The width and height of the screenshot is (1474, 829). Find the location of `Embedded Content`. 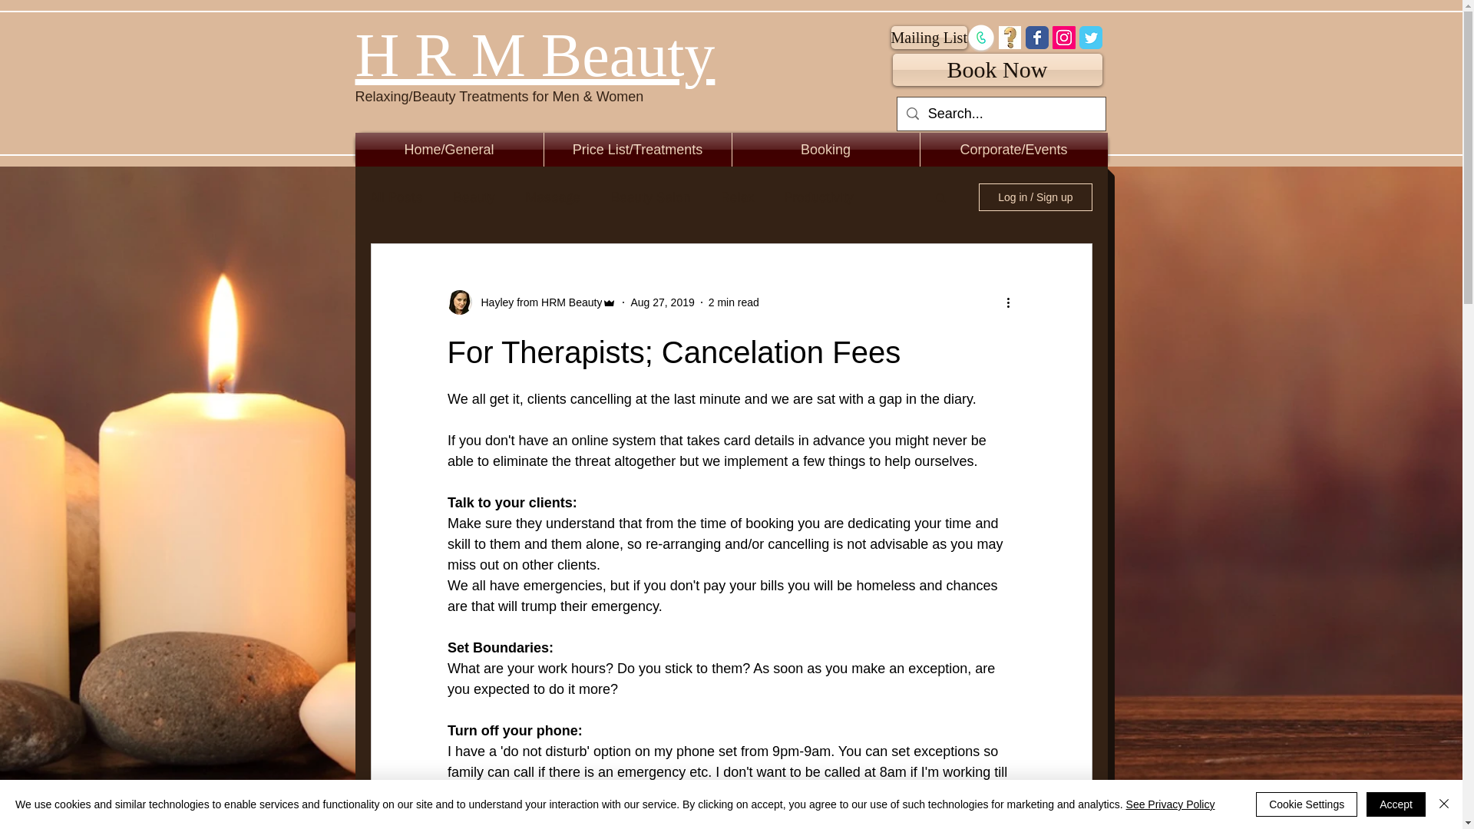

Embedded Content is located at coordinates (75, 29).